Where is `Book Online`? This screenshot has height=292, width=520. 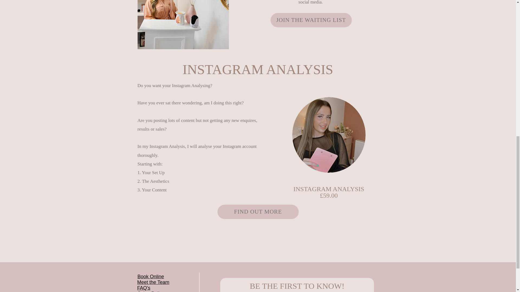
Book Online is located at coordinates (151, 276).